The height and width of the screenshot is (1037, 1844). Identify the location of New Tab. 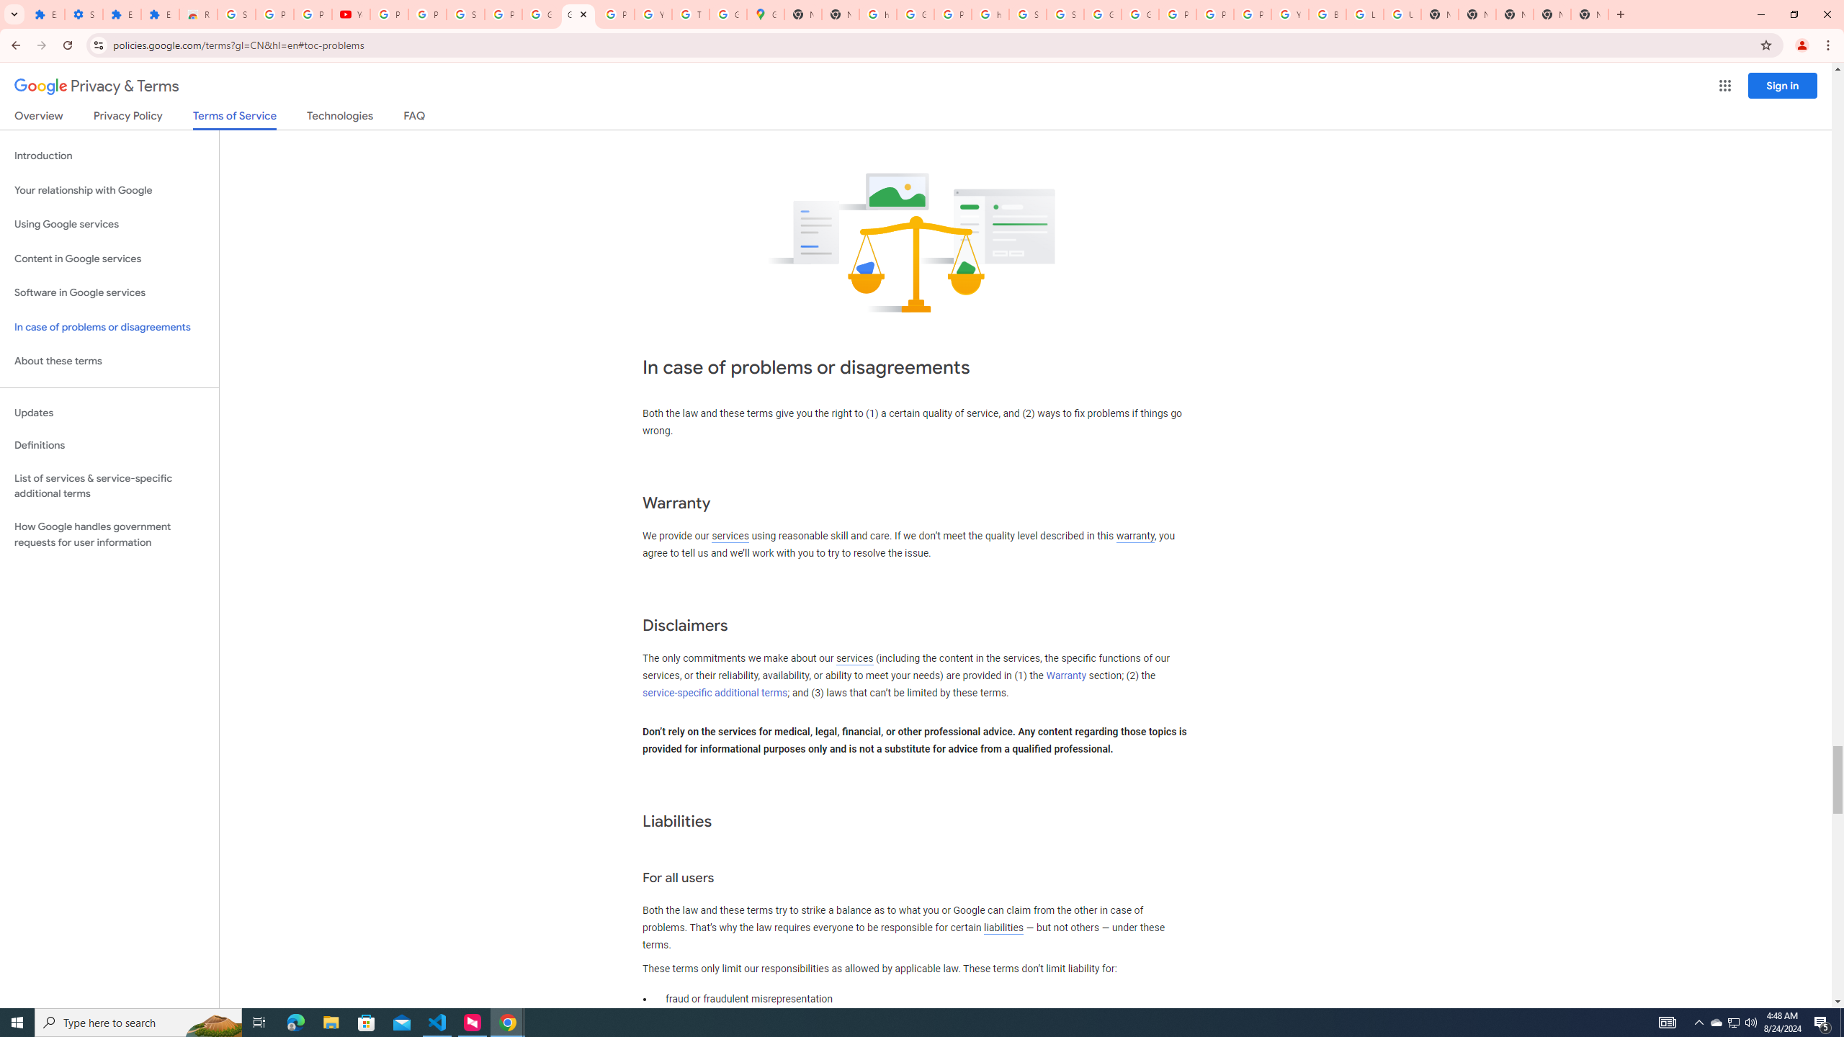
(1514, 14).